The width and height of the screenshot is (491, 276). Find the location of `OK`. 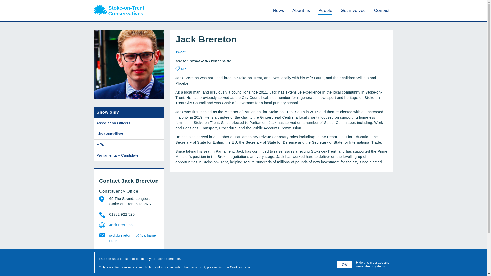

OK is located at coordinates (345, 264).